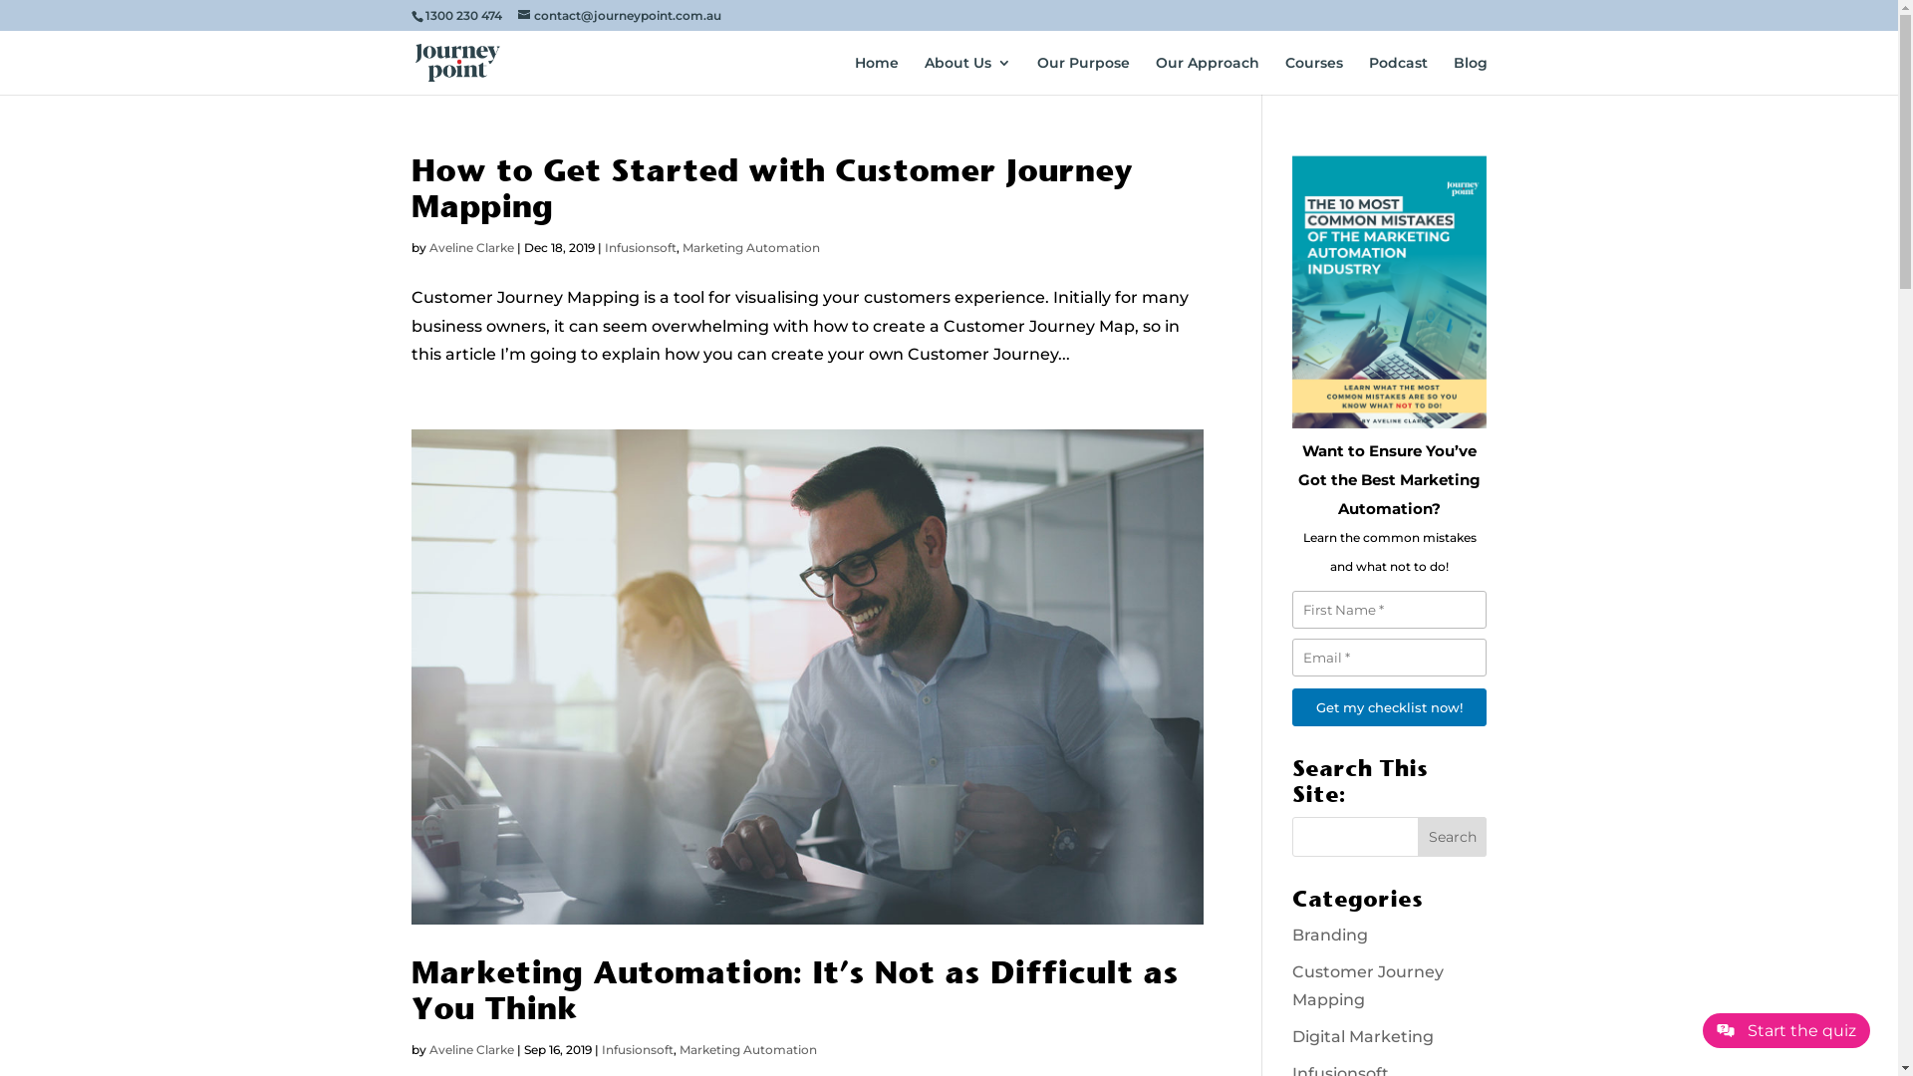  I want to click on Get my checklist now!, so click(1389, 707).